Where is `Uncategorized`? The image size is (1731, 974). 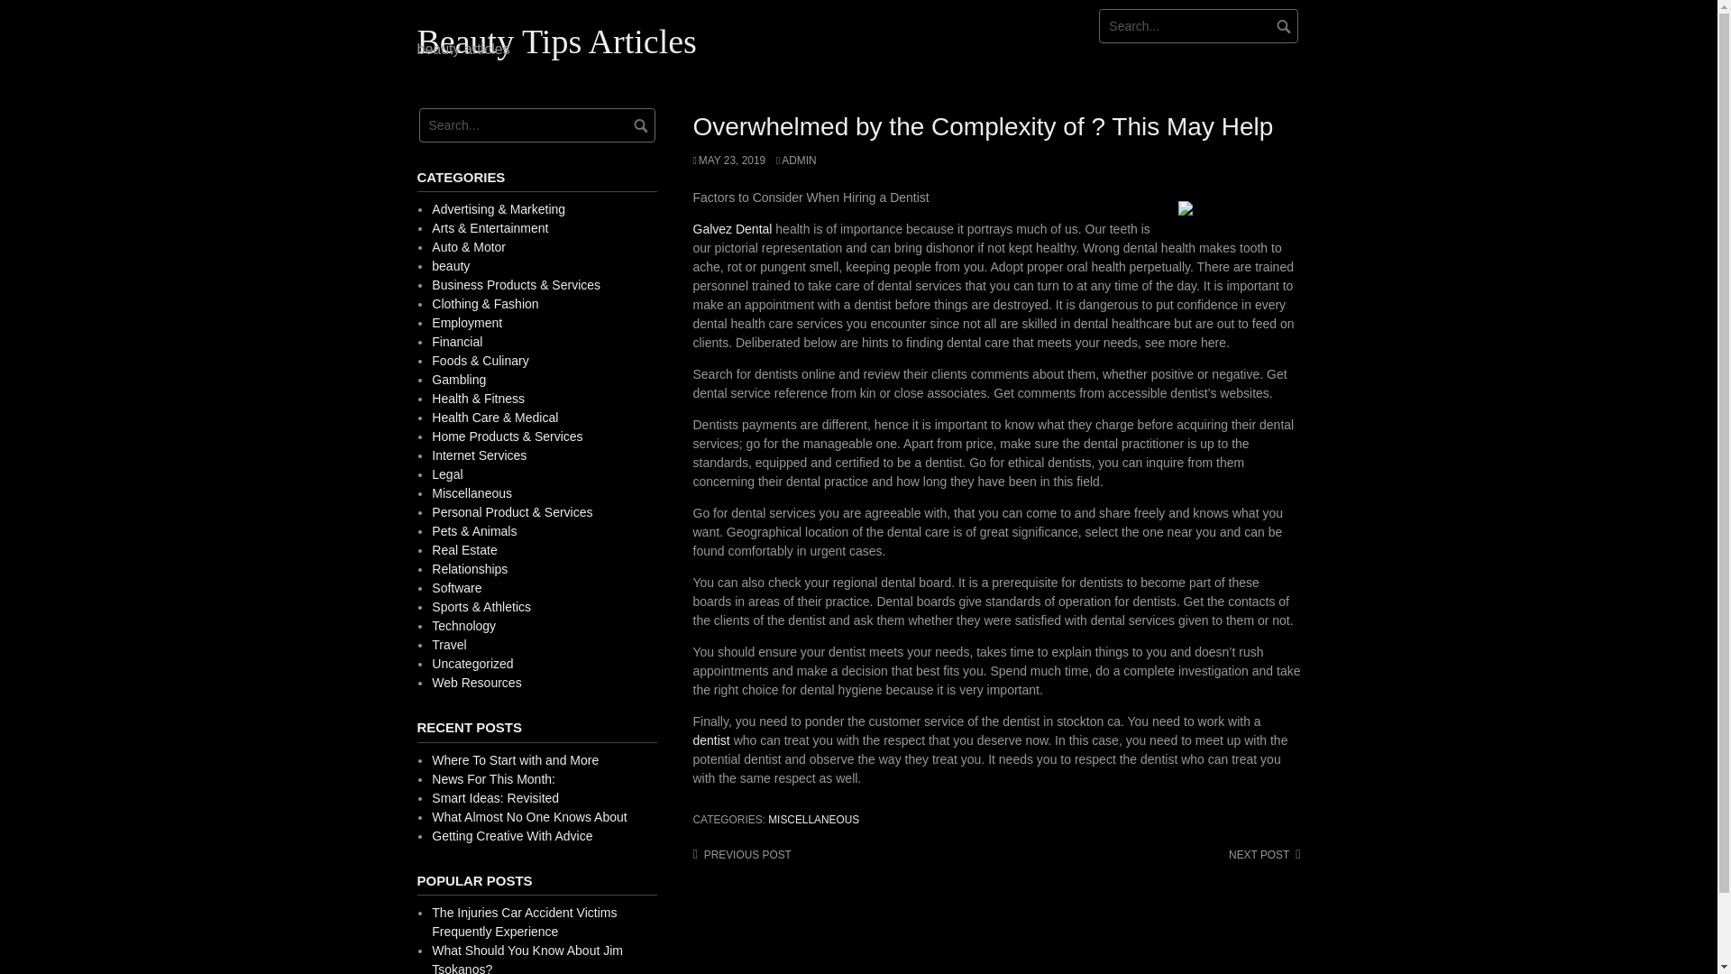 Uncategorized is located at coordinates (472, 664).